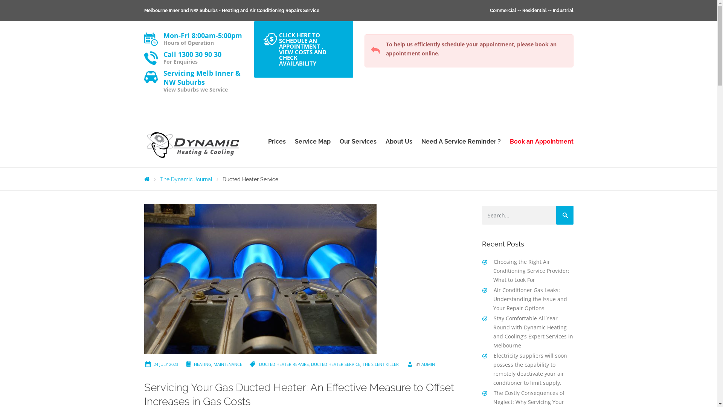 Image resolution: width=723 pixels, height=407 pixels. What do you see at coordinates (270, 39) in the screenshot?
I see `Online Appointment` at bounding box center [270, 39].